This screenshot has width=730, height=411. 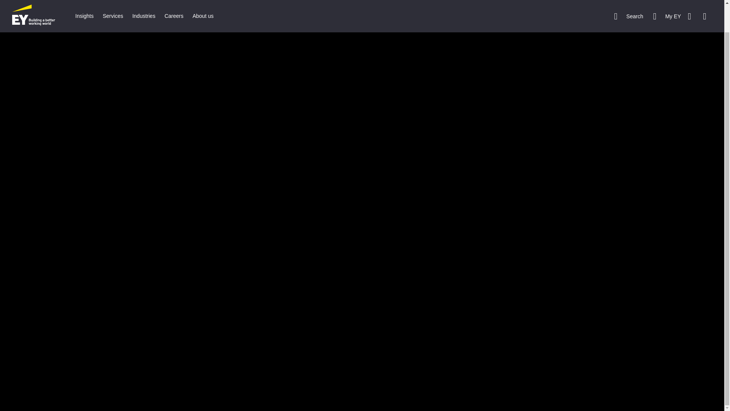 What do you see at coordinates (628, 2) in the screenshot?
I see `Open search` at bounding box center [628, 2].